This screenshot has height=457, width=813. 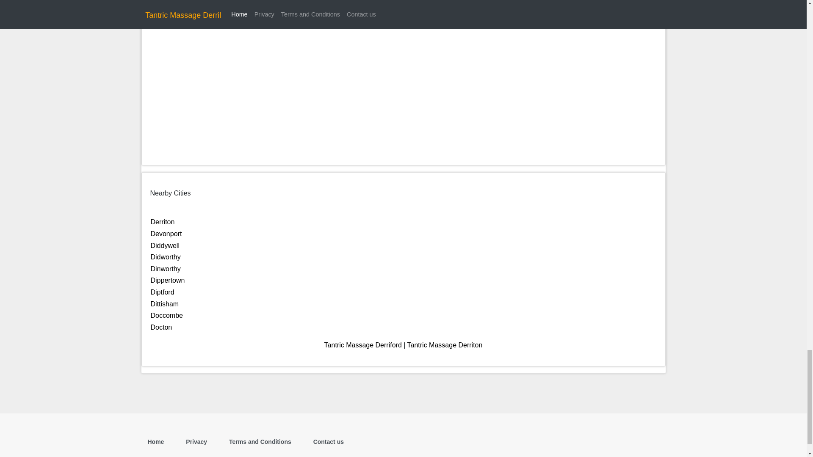 What do you see at coordinates (363, 345) in the screenshot?
I see `Tantric Massage Derriford` at bounding box center [363, 345].